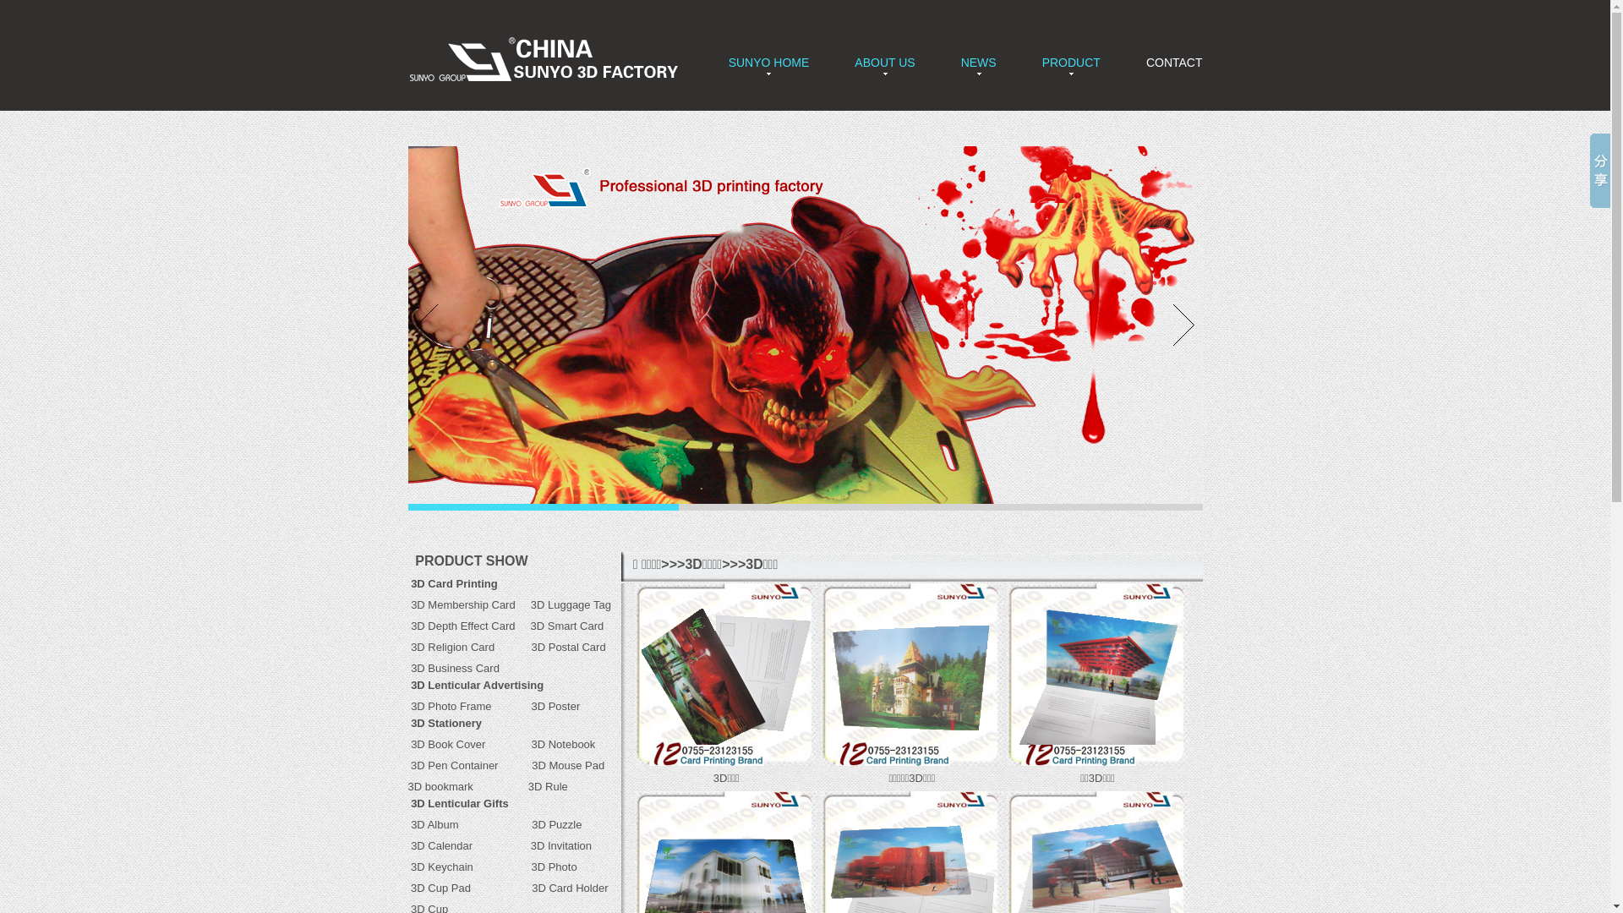 The width and height of the screenshot is (1623, 913). I want to click on SUNYO HOME, so click(769, 63).